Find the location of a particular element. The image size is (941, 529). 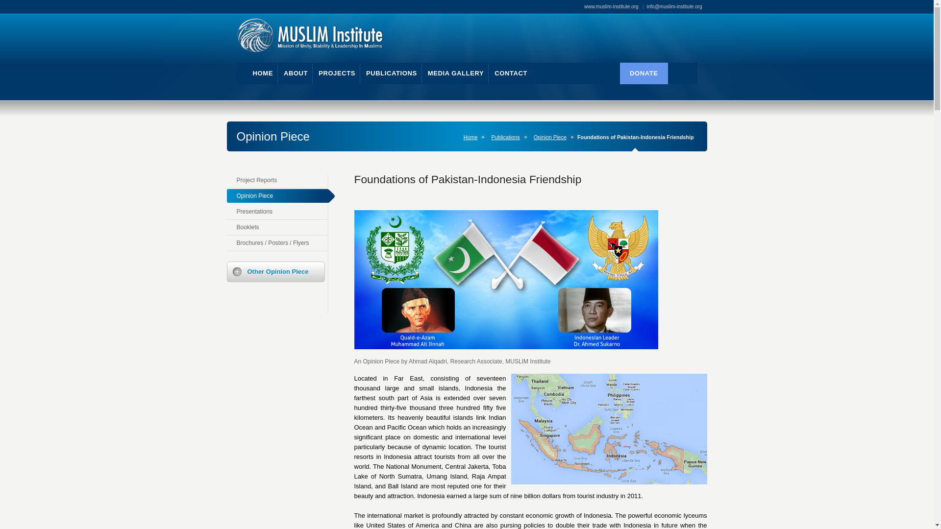

Home is located at coordinates (472, 137).